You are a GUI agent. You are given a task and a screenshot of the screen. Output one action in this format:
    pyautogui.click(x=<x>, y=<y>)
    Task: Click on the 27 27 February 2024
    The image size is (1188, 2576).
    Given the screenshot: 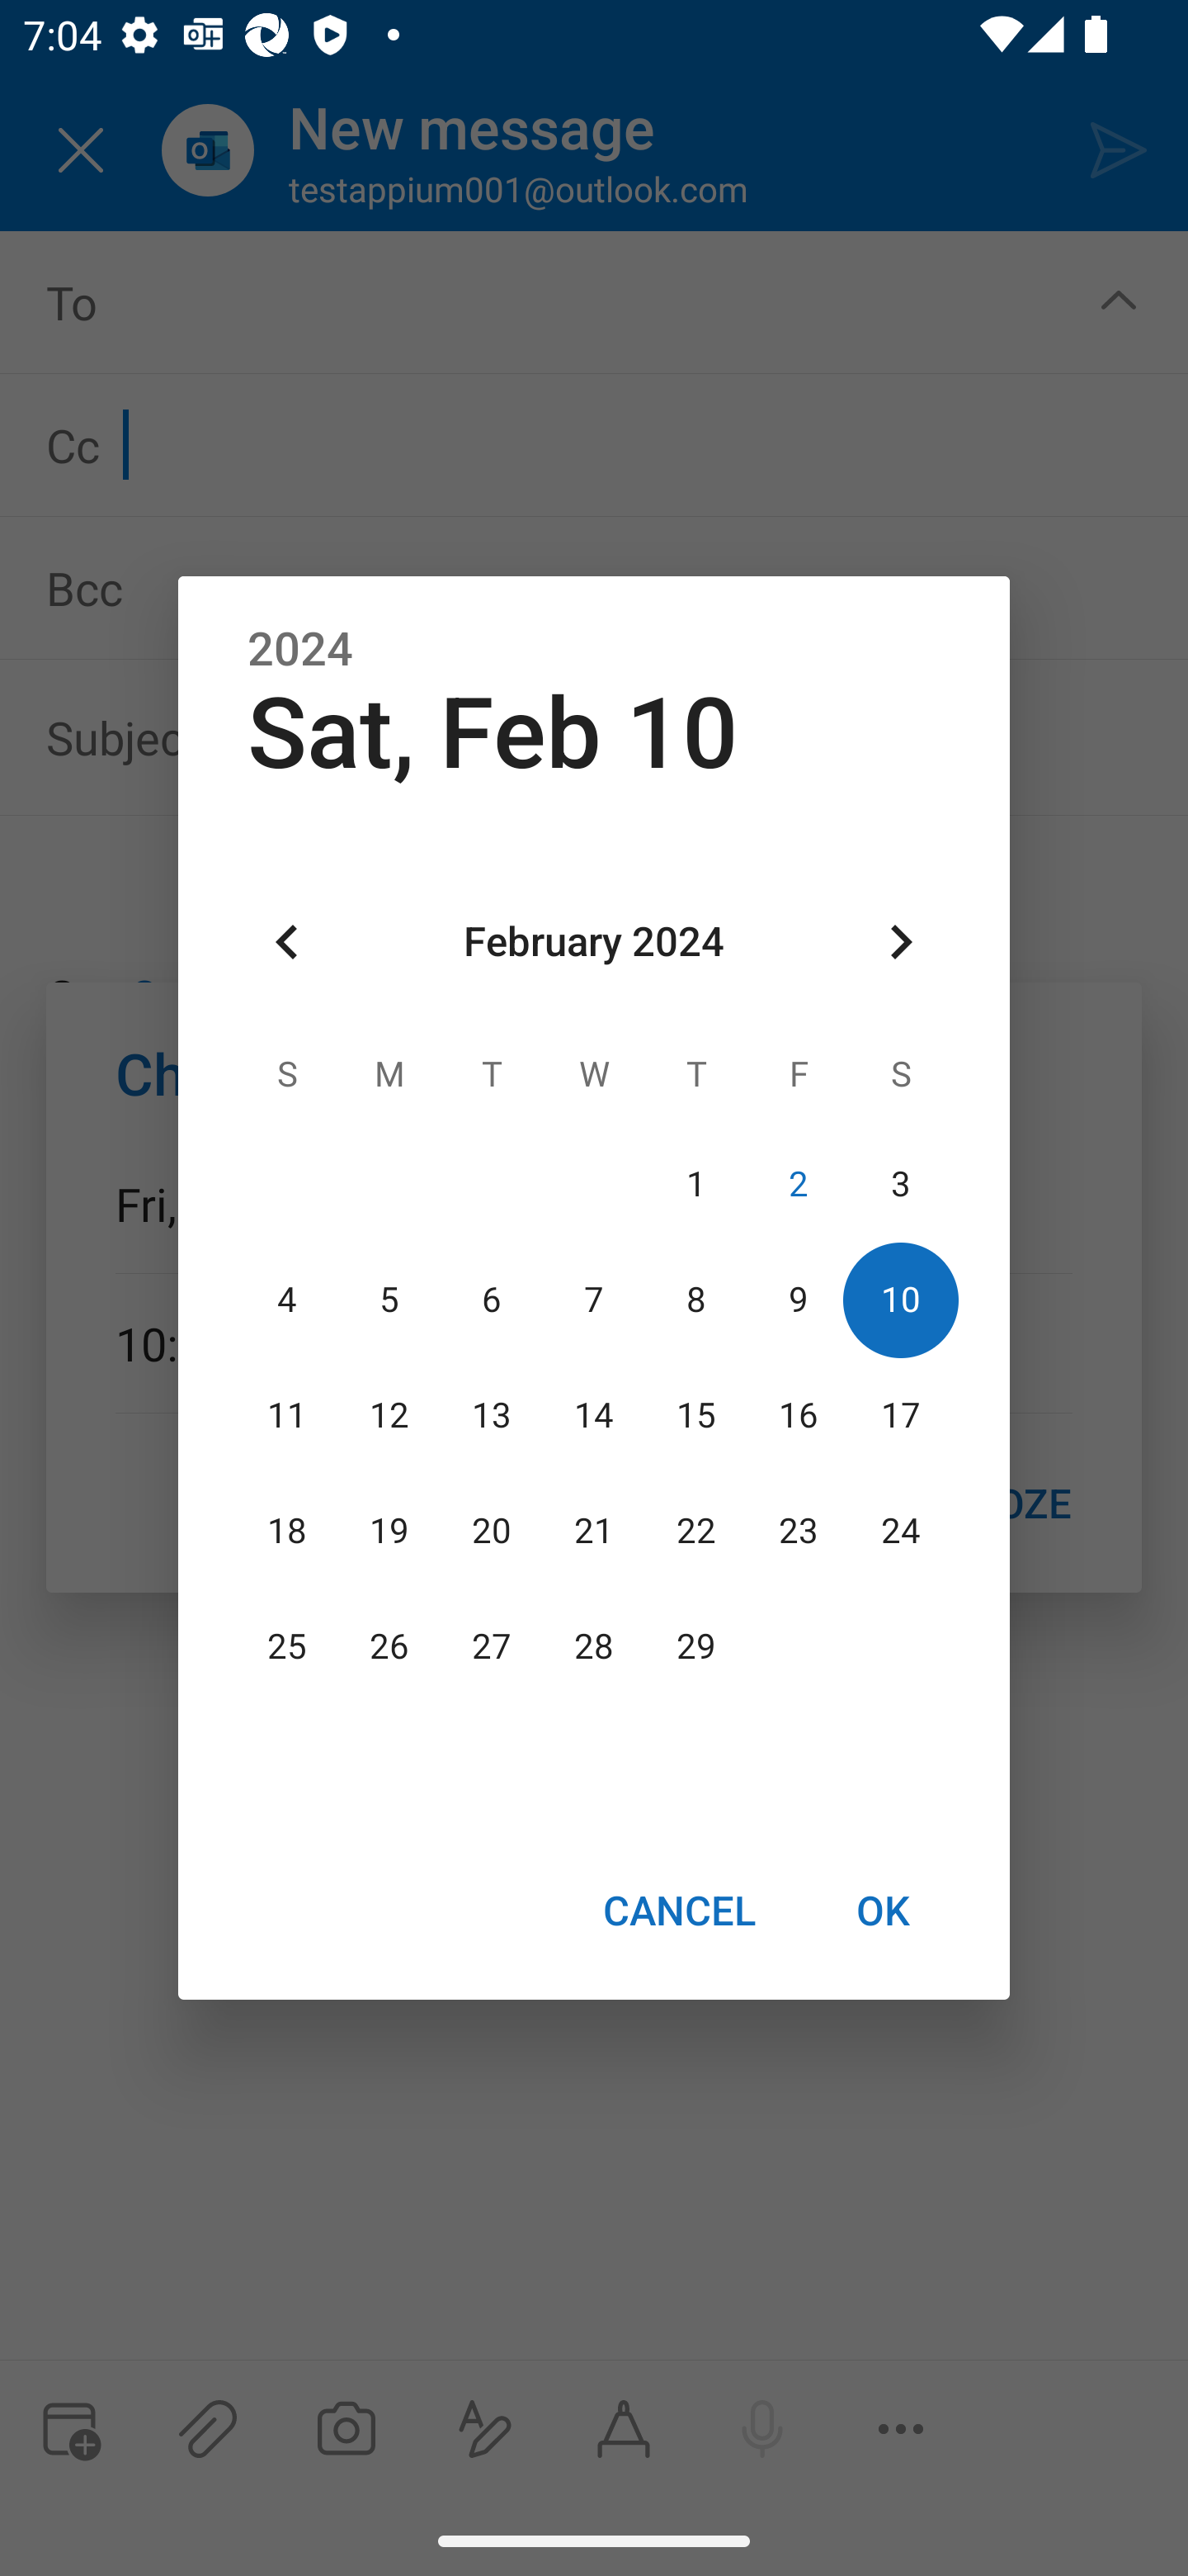 What is the action you would take?
    pyautogui.click(x=492, y=1647)
    